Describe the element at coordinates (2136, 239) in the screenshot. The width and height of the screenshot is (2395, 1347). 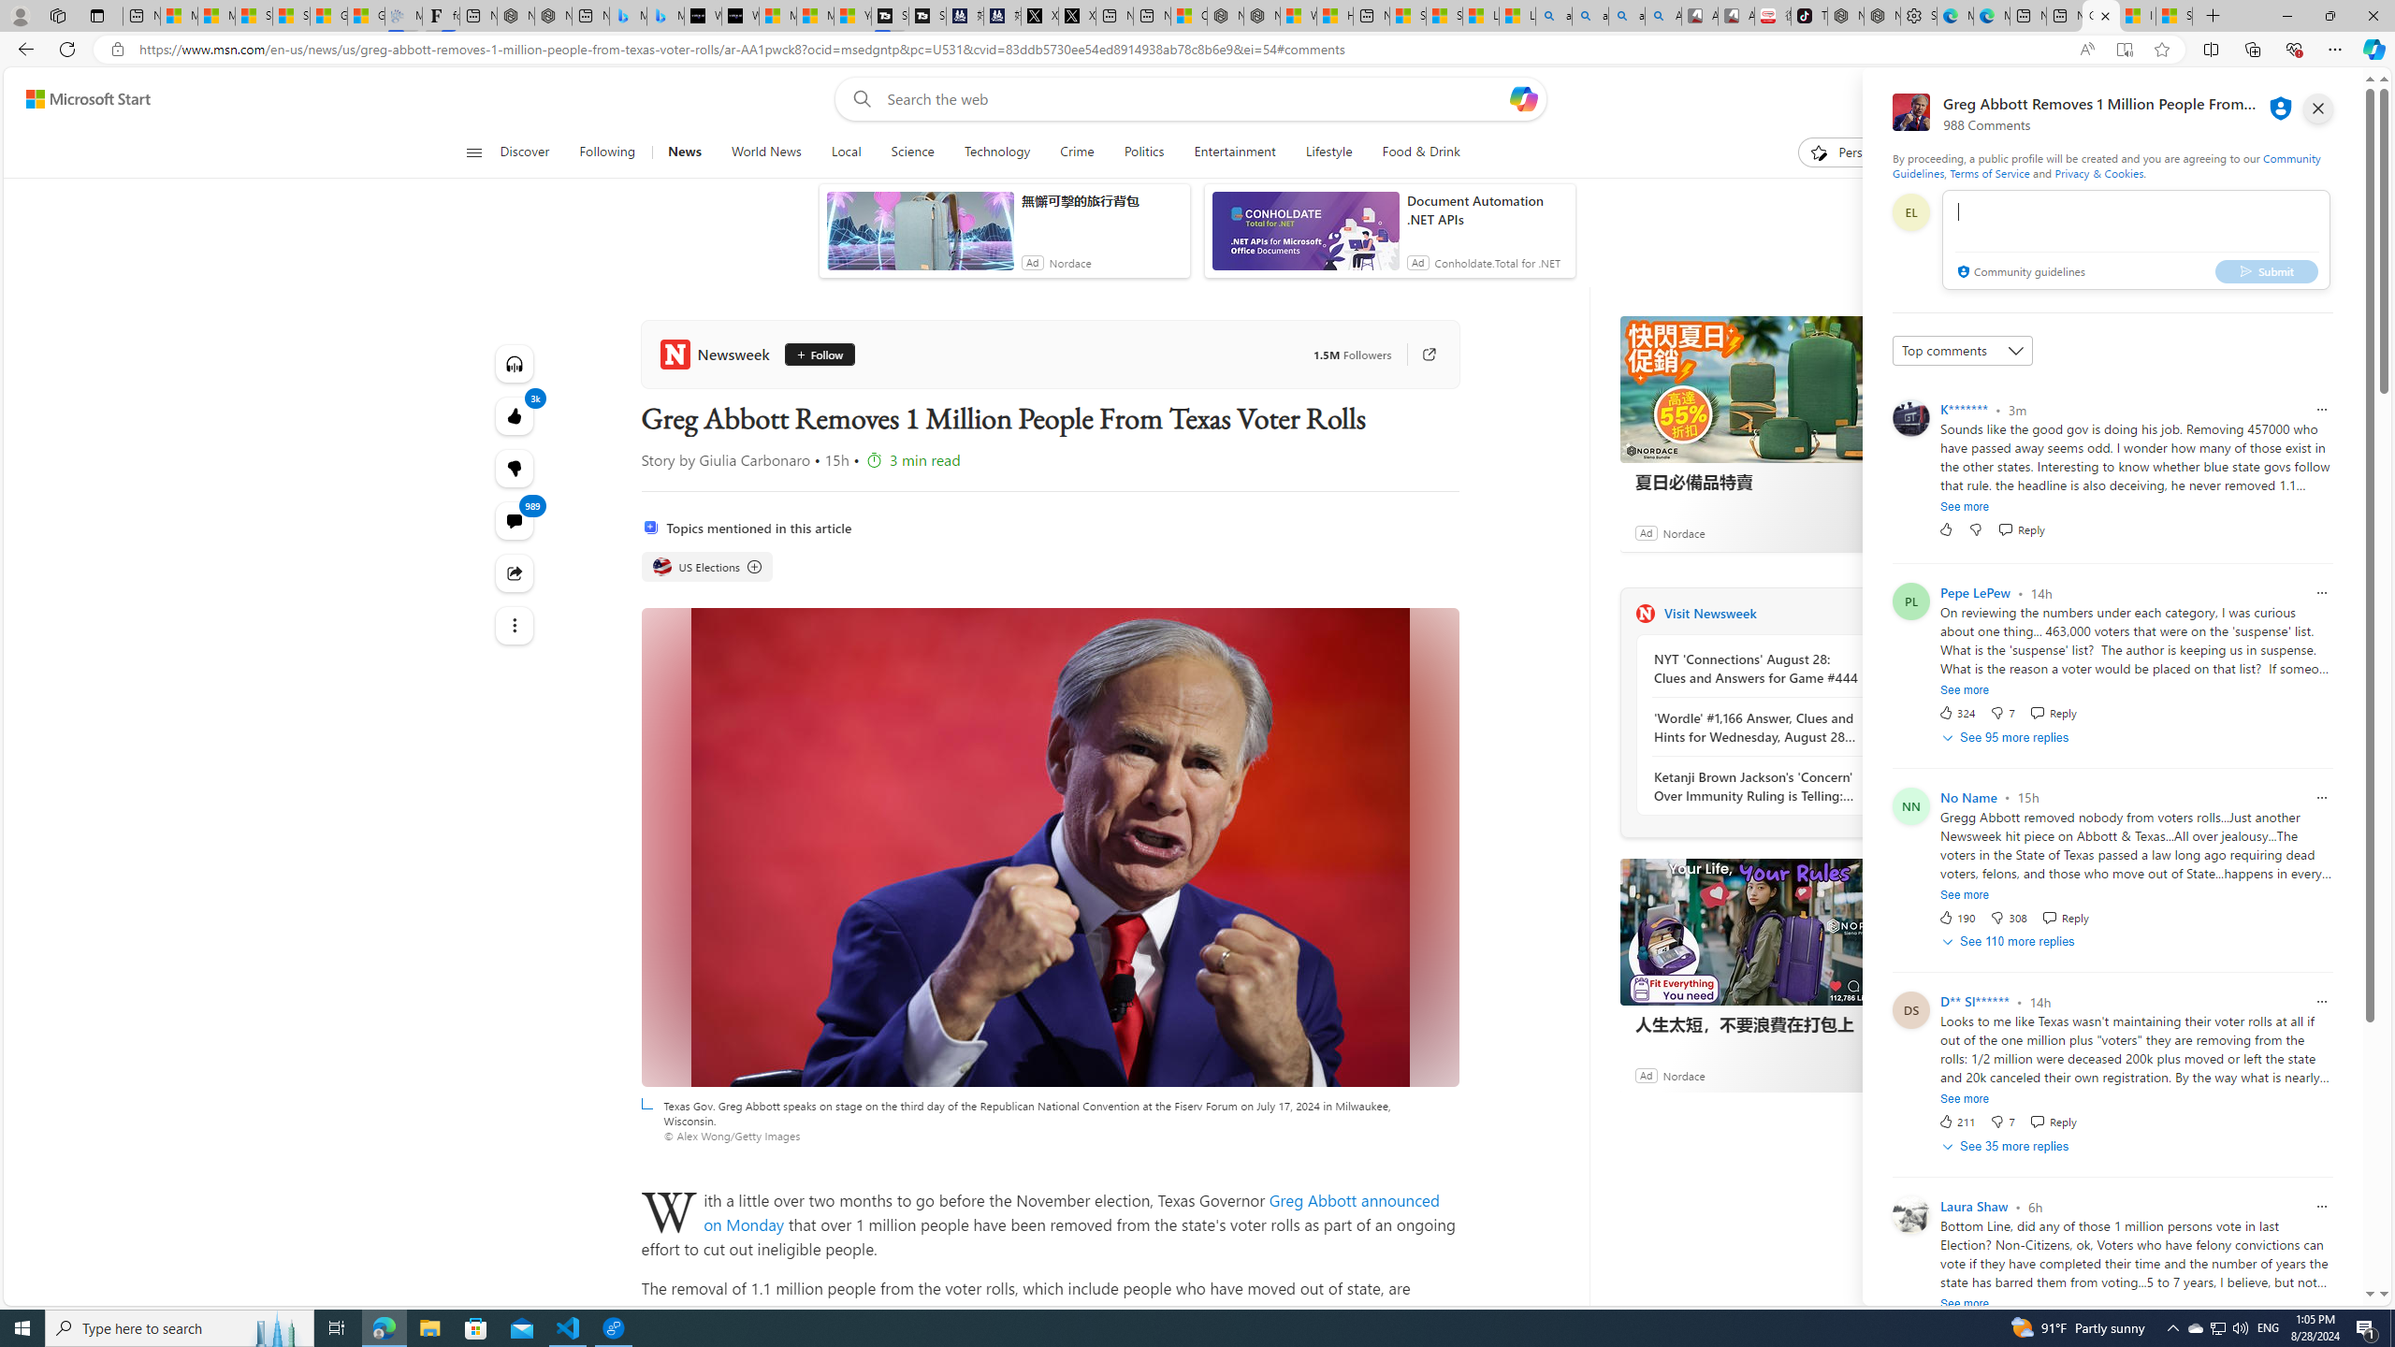
I see `comment-box` at that location.